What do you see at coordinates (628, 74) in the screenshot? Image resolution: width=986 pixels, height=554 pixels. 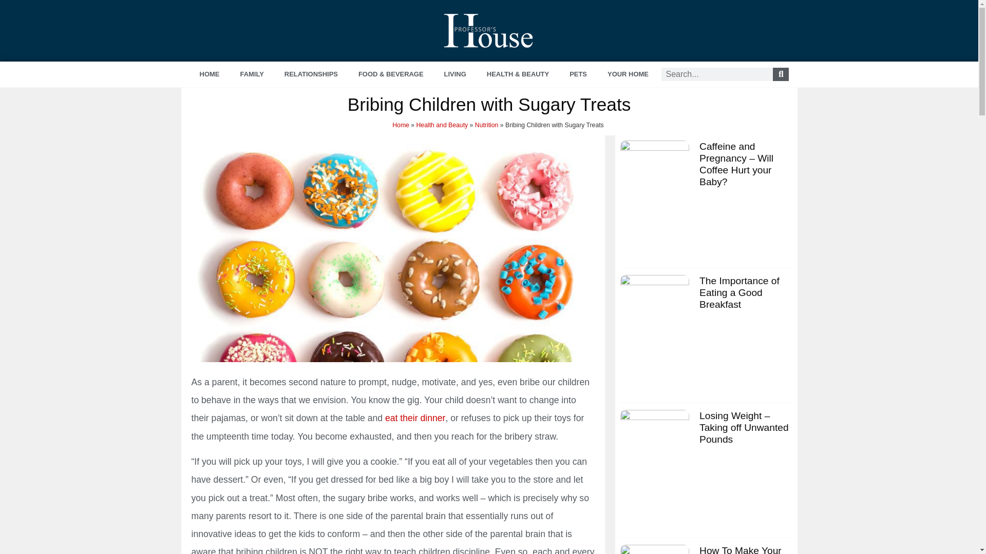 I see `YOUR HOME` at bounding box center [628, 74].